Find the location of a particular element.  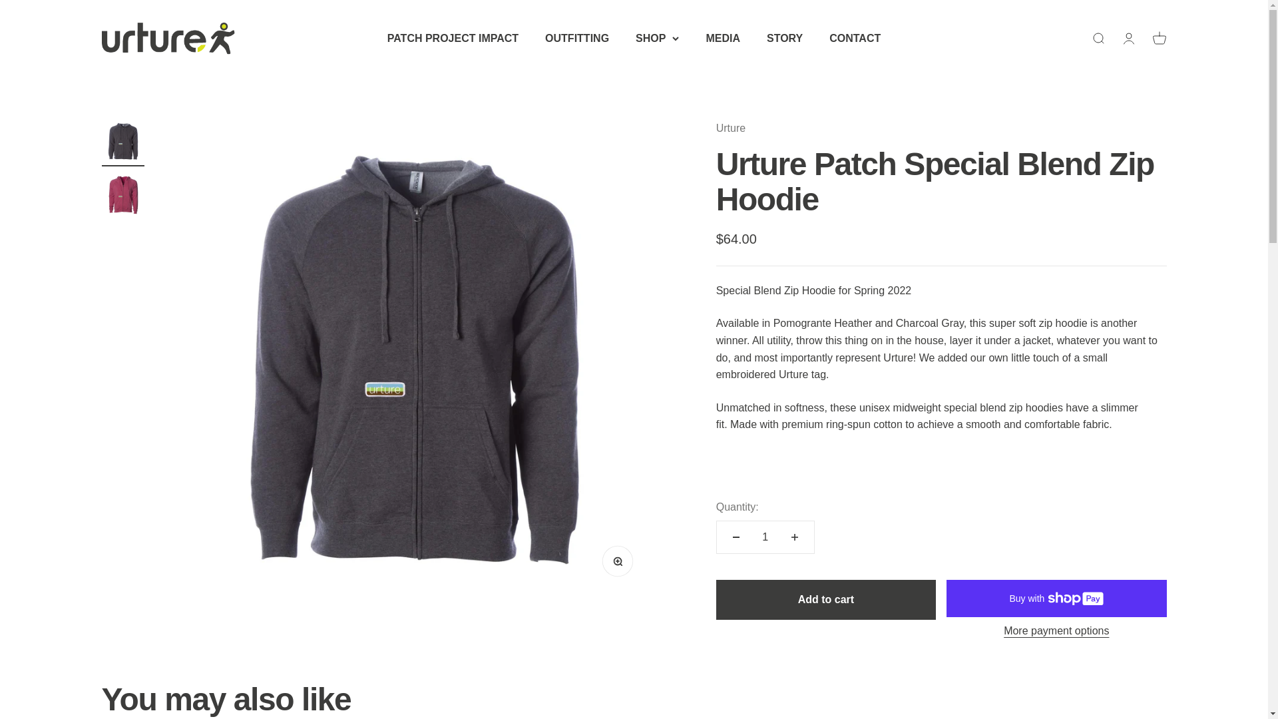

Open account page is located at coordinates (722, 37).